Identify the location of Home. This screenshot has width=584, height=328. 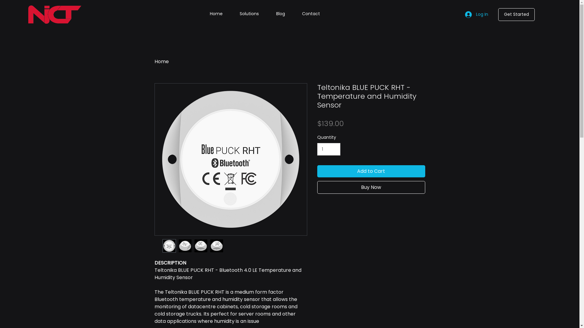
(162, 61).